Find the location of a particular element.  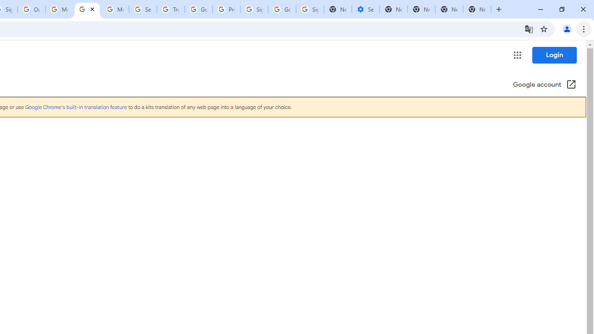

Close is located at coordinates (92, 9).